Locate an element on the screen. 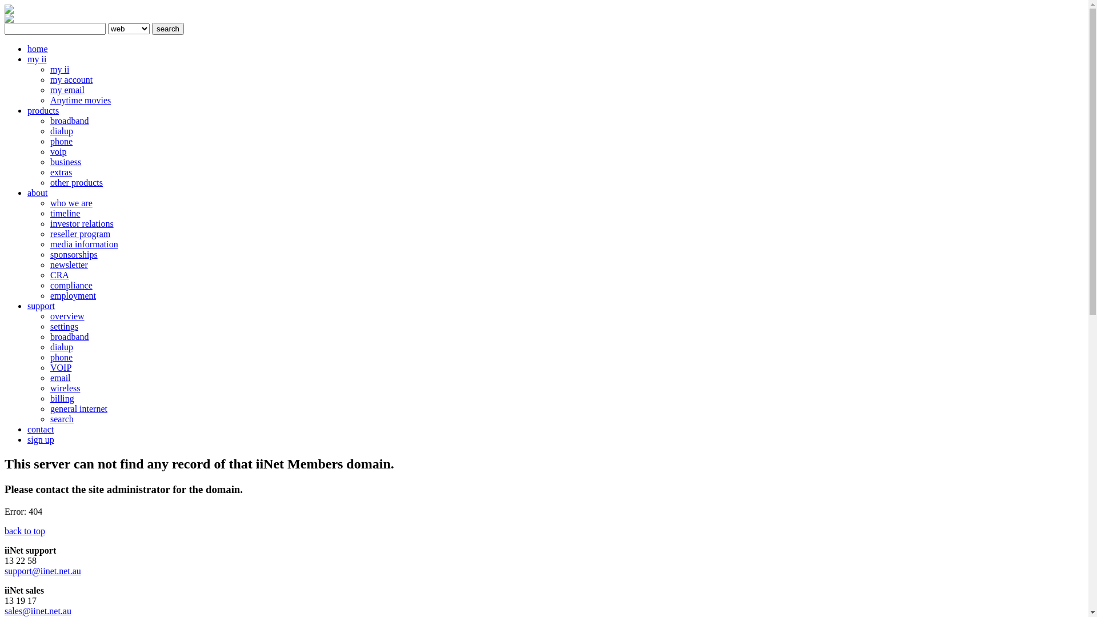  wireless is located at coordinates (65, 388).